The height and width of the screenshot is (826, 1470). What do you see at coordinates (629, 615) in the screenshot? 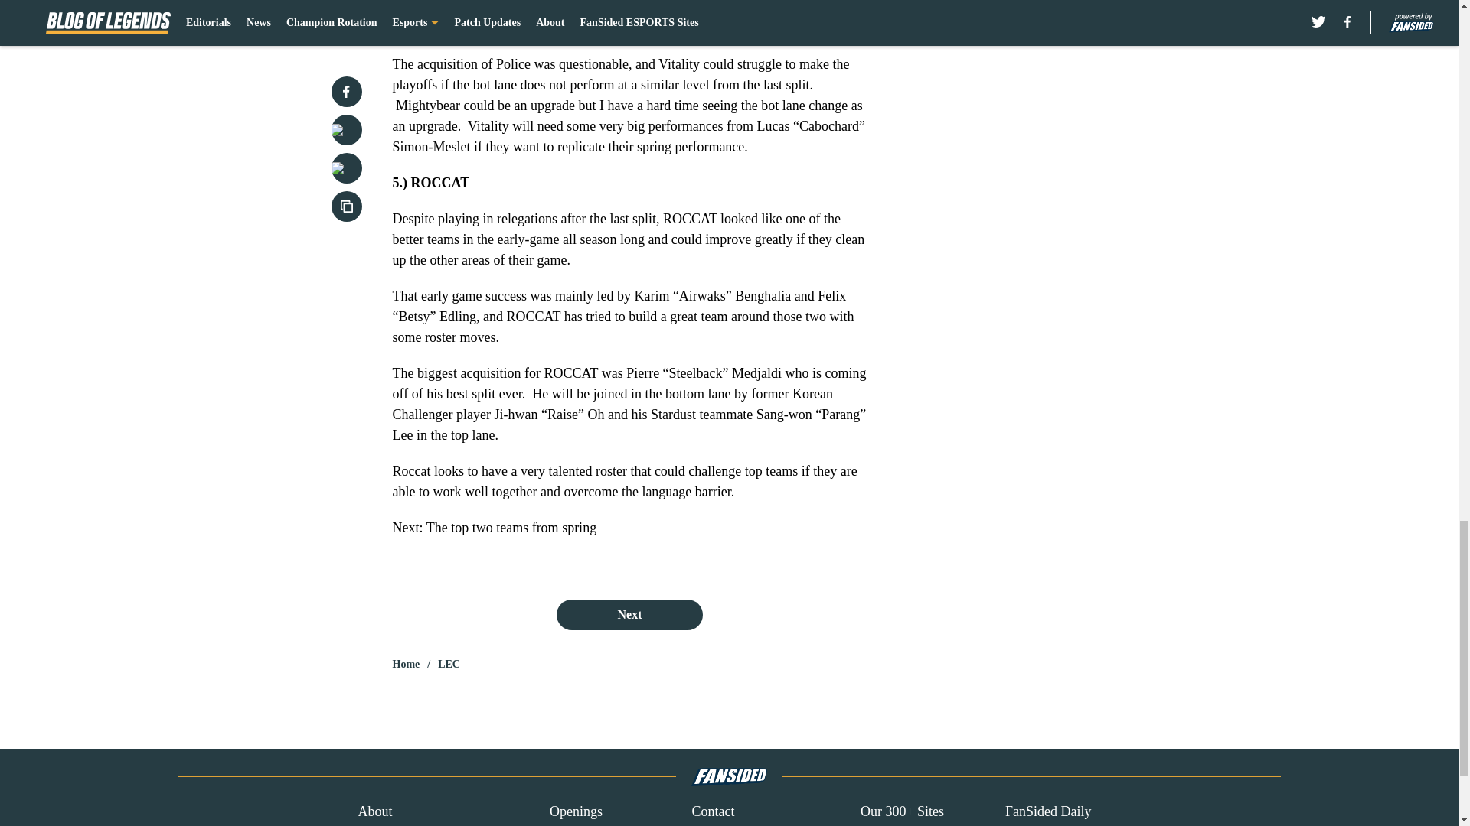
I see `Next` at bounding box center [629, 615].